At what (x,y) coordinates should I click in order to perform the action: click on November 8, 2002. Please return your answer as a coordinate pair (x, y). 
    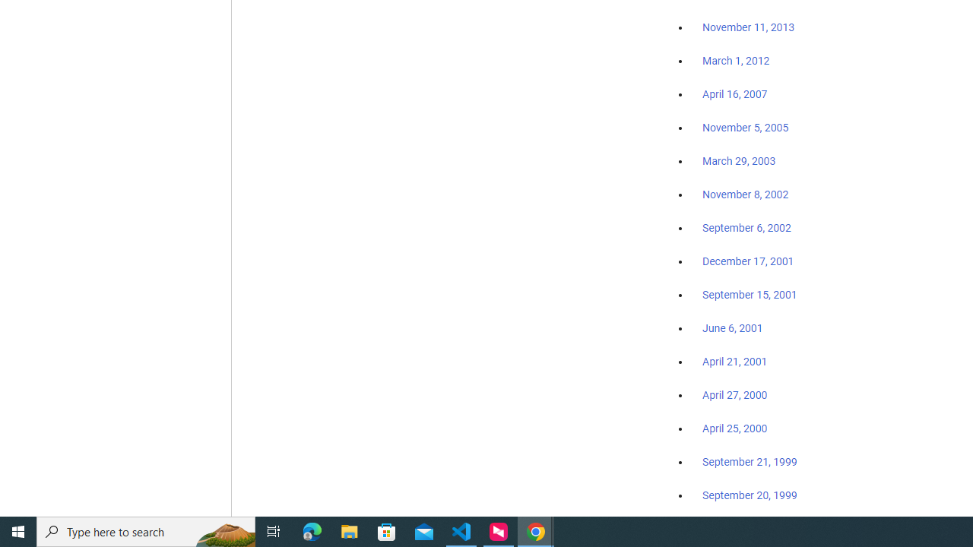
    Looking at the image, I should click on (746, 194).